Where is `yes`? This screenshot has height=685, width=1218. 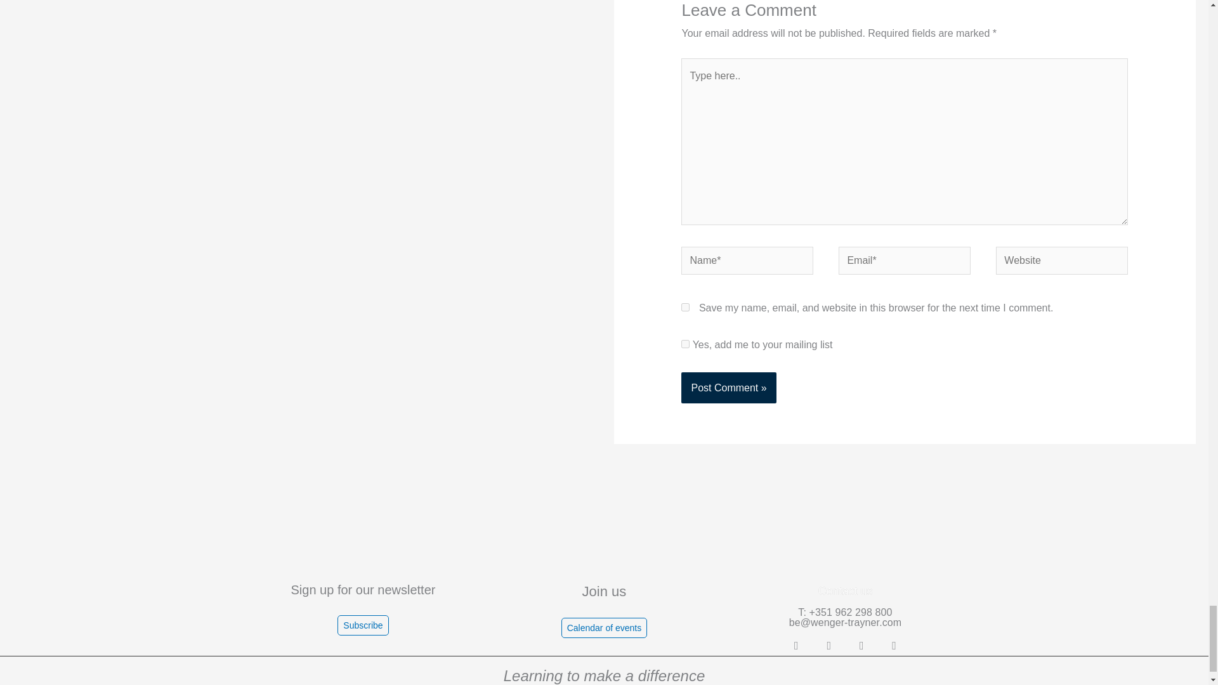 yes is located at coordinates (685, 307).